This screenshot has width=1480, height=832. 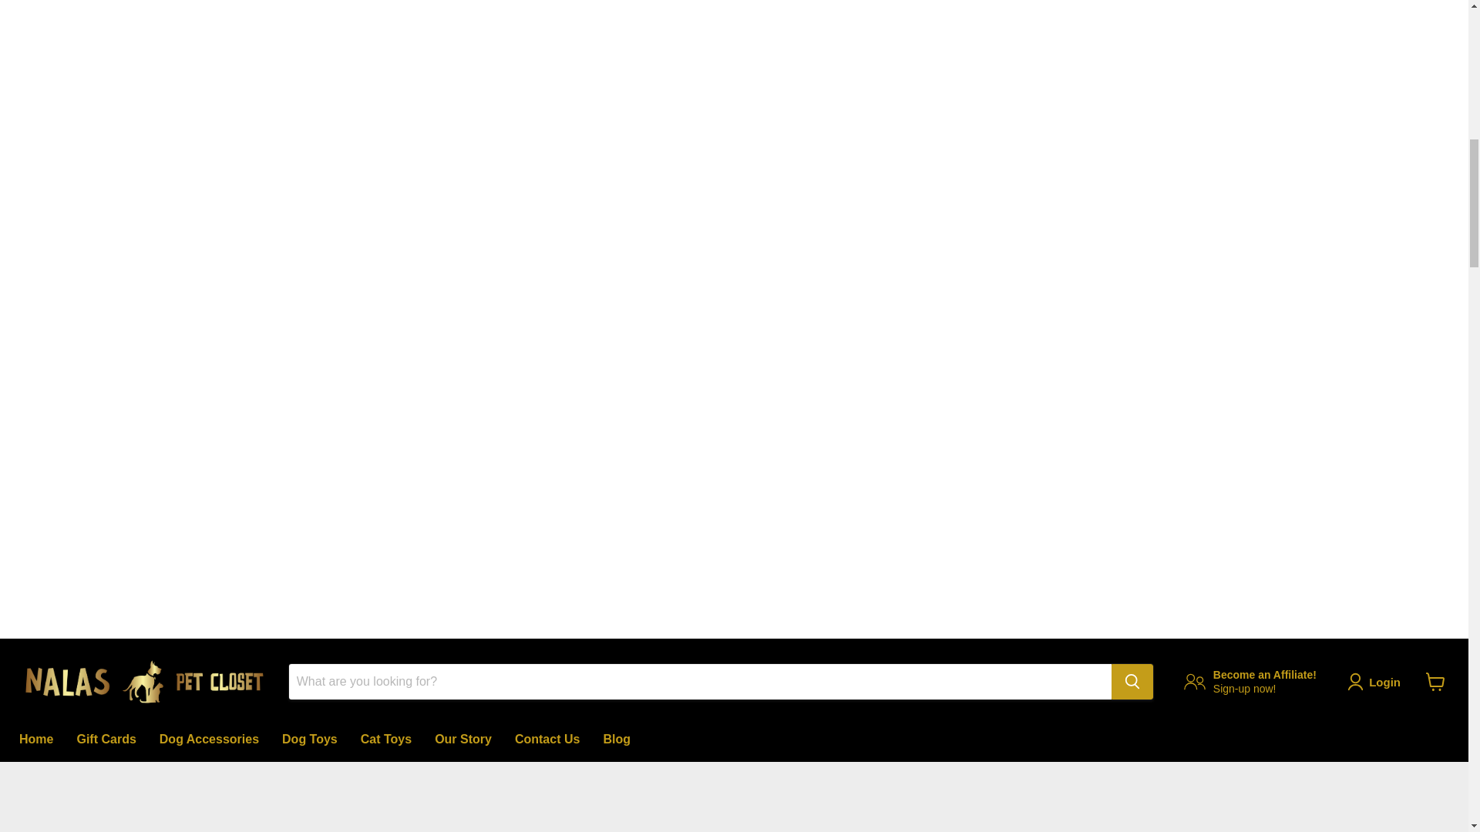 I want to click on Gift Cards, so click(x=106, y=739).